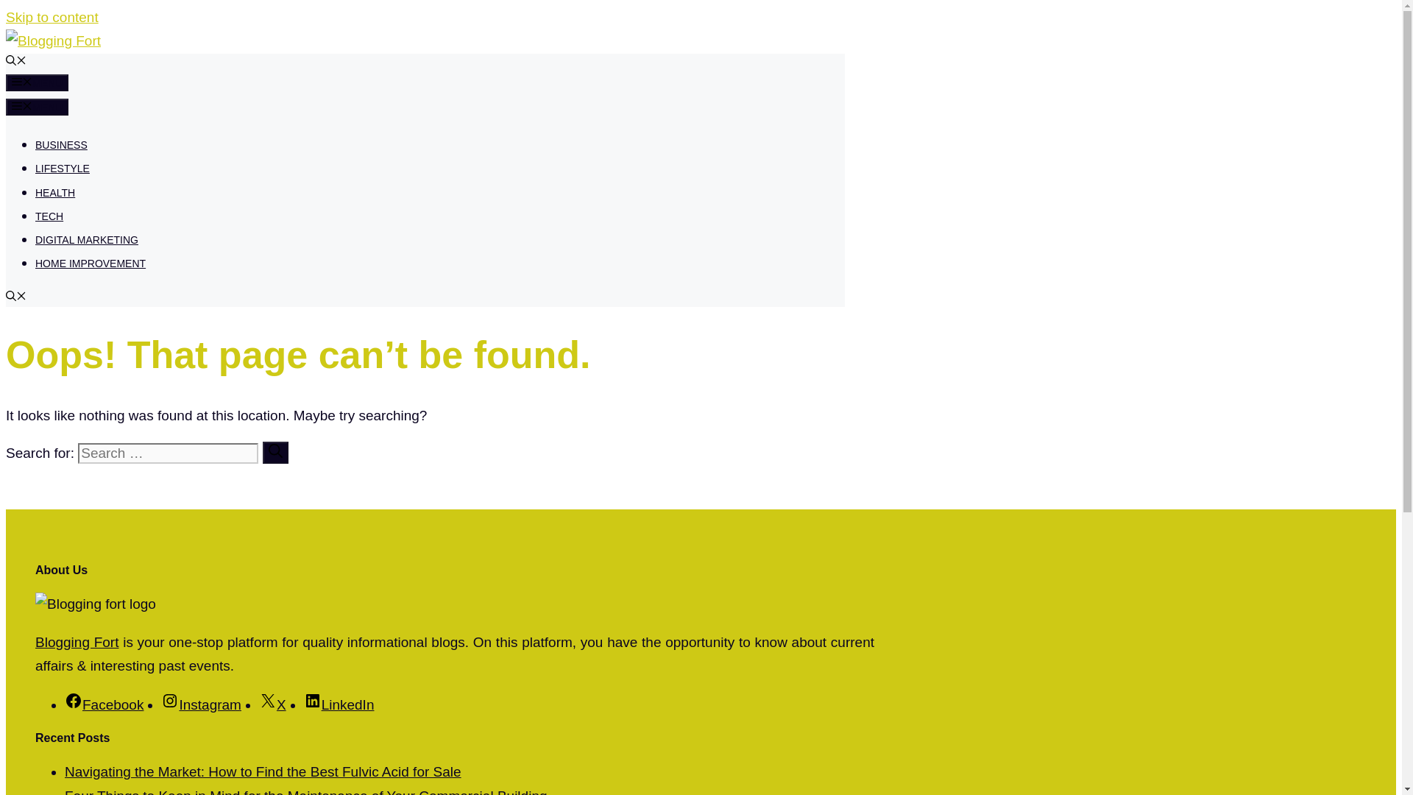 The image size is (1413, 795). I want to click on MENU, so click(37, 106).